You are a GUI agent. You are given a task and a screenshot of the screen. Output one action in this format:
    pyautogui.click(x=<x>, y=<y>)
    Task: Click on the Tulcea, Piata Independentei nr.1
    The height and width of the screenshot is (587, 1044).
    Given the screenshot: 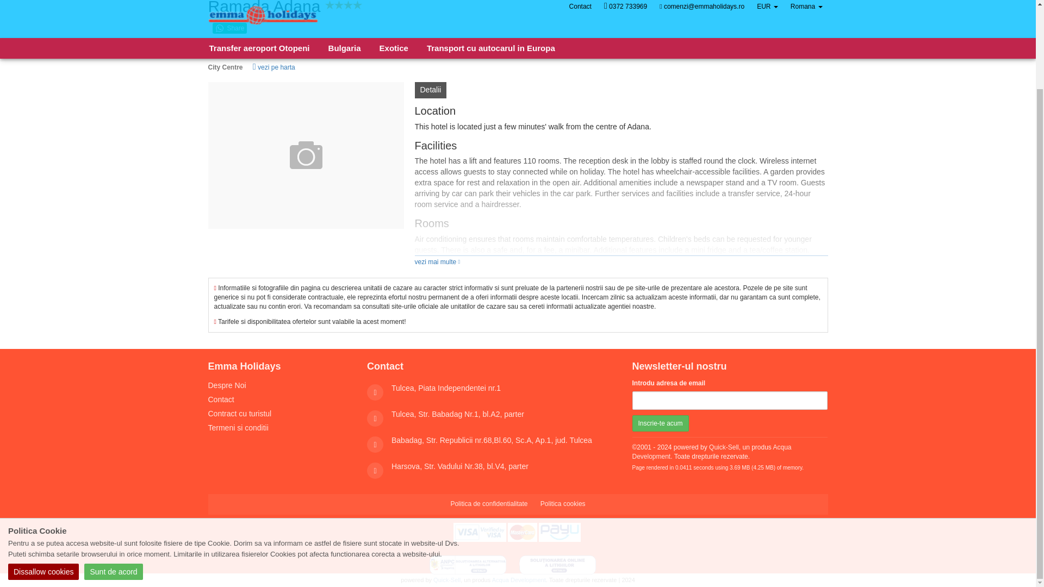 What is the action you would take?
    pyautogui.click(x=446, y=388)
    